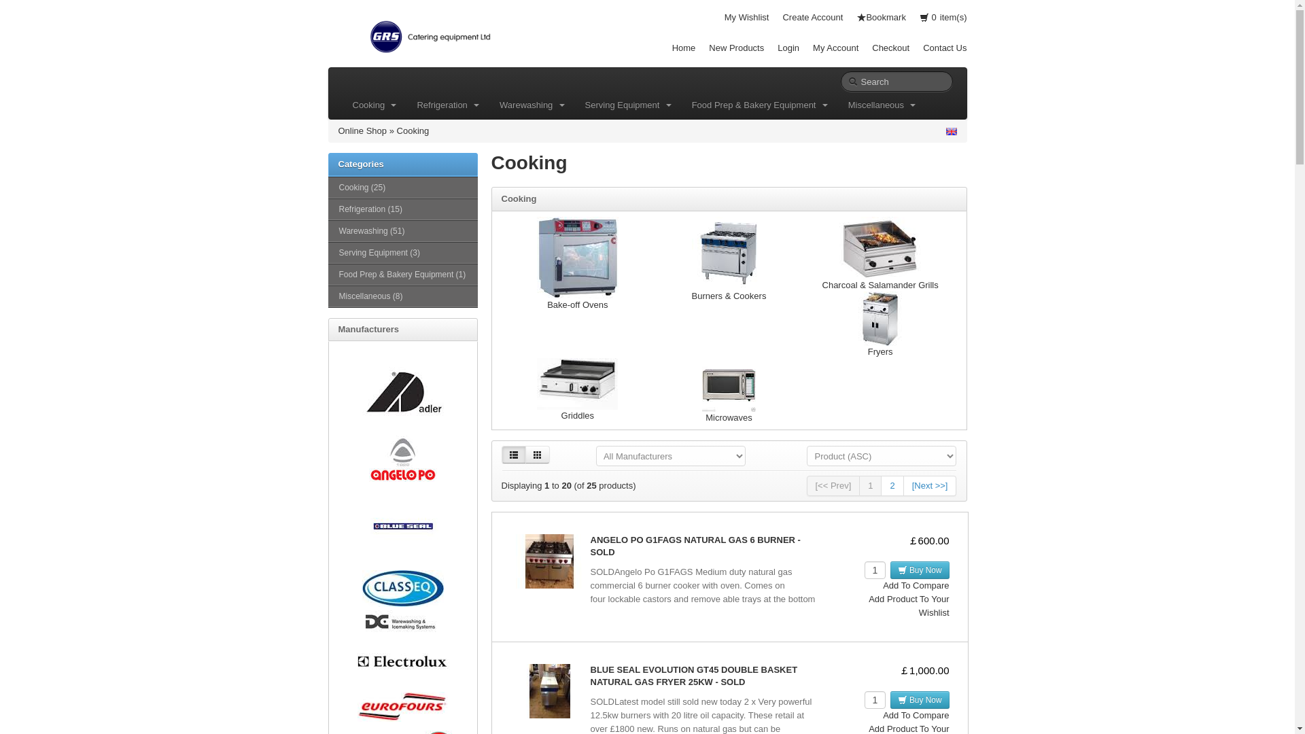  Describe the element at coordinates (532, 105) in the screenshot. I see `Warewashing  ` at that location.